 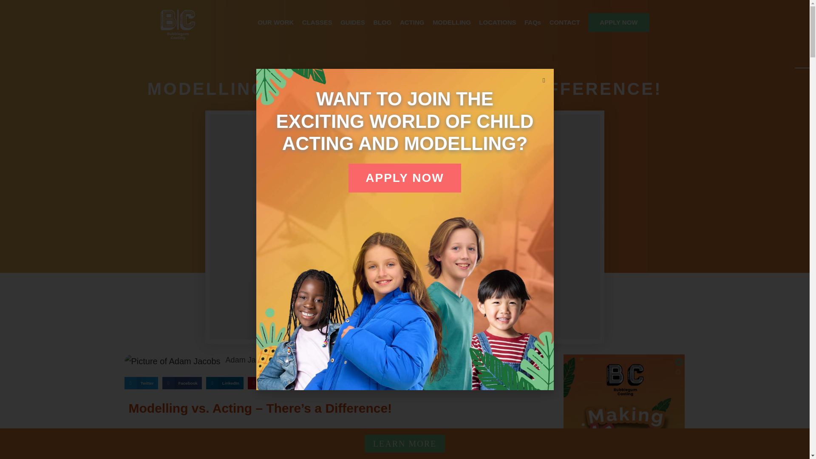 I want to click on CLASSES, so click(x=317, y=23).